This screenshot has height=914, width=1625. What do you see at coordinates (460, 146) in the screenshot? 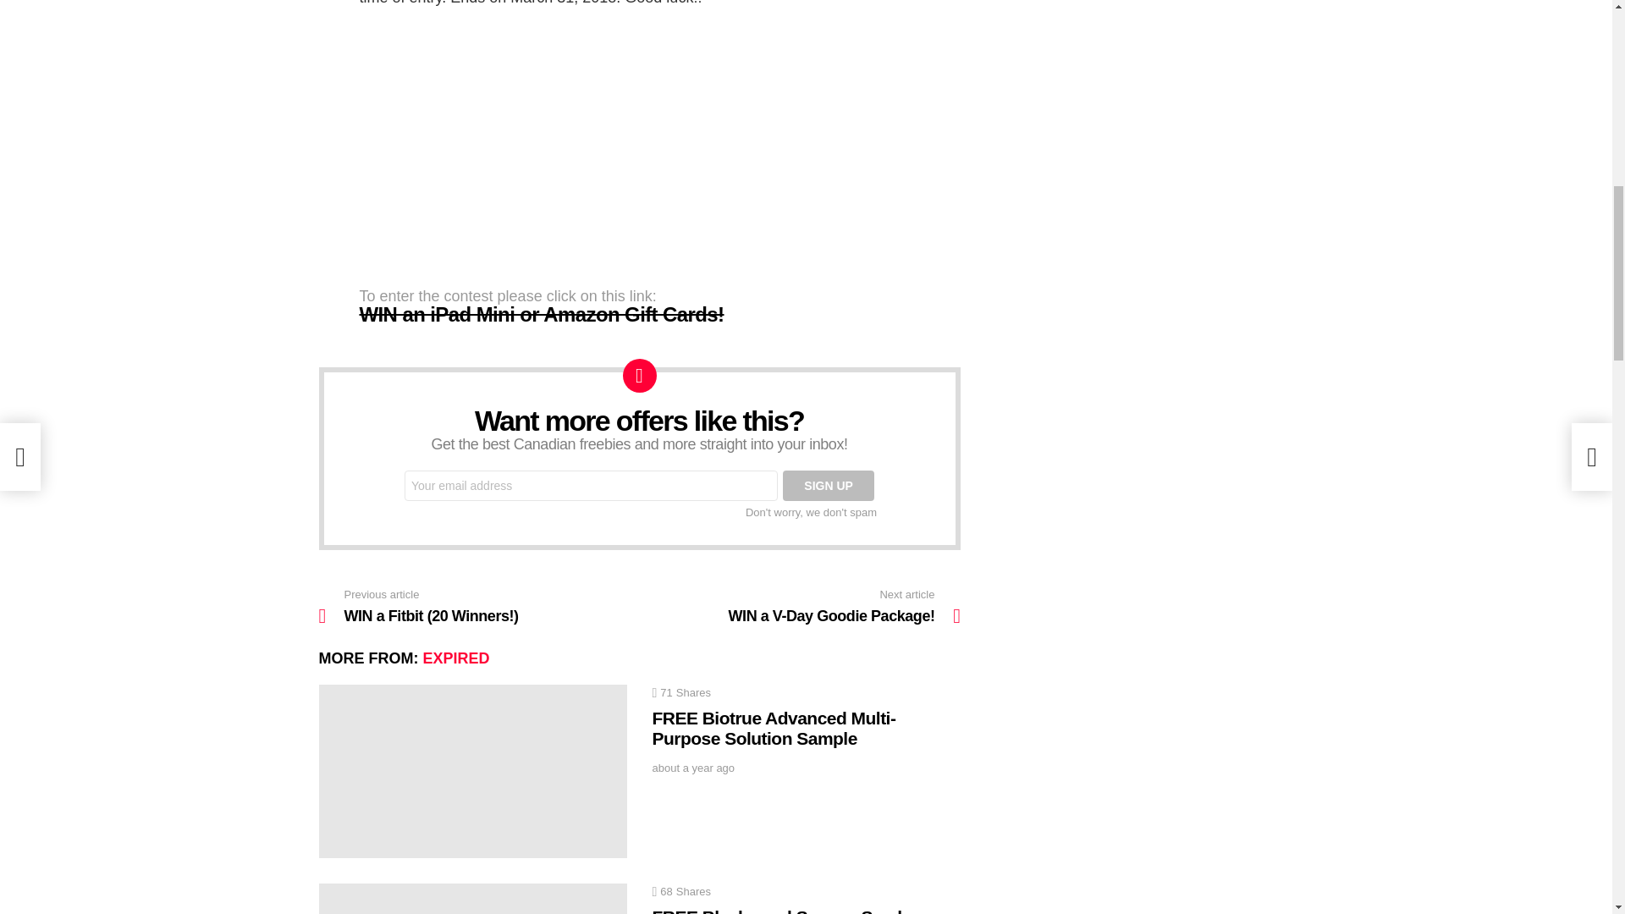
I see `Advertisement` at bounding box center [460, 146].